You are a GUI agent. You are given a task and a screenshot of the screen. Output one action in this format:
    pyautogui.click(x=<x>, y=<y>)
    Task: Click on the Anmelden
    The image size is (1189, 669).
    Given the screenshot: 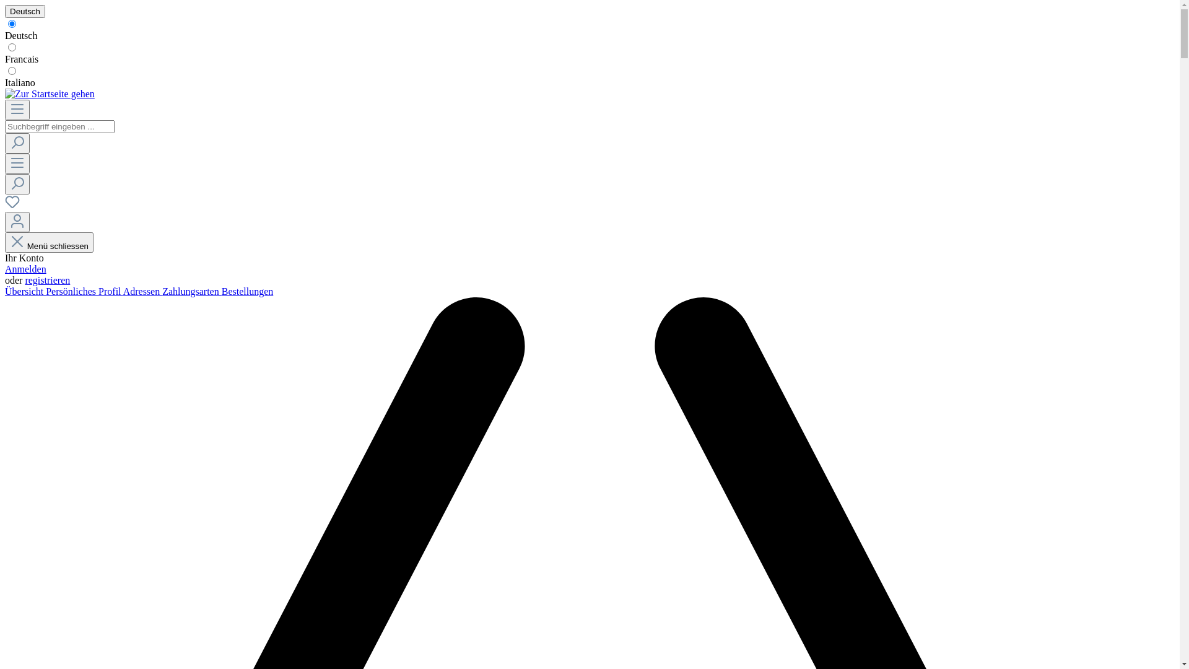 What is the action you would take?
    pyautogui.click(x=26, y=269)
    